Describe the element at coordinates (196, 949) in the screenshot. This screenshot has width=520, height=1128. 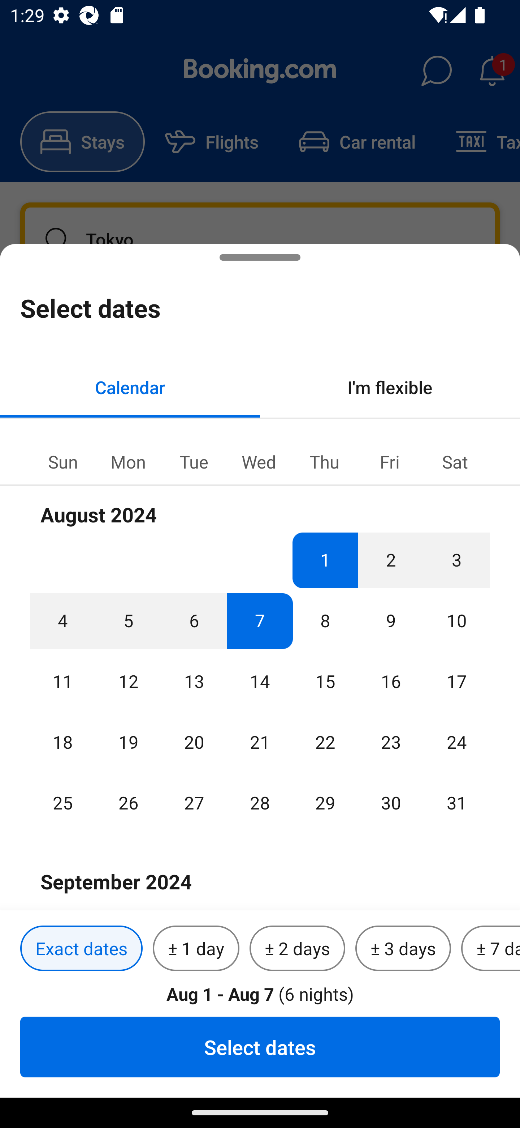
I see `± 1 day` at that location.